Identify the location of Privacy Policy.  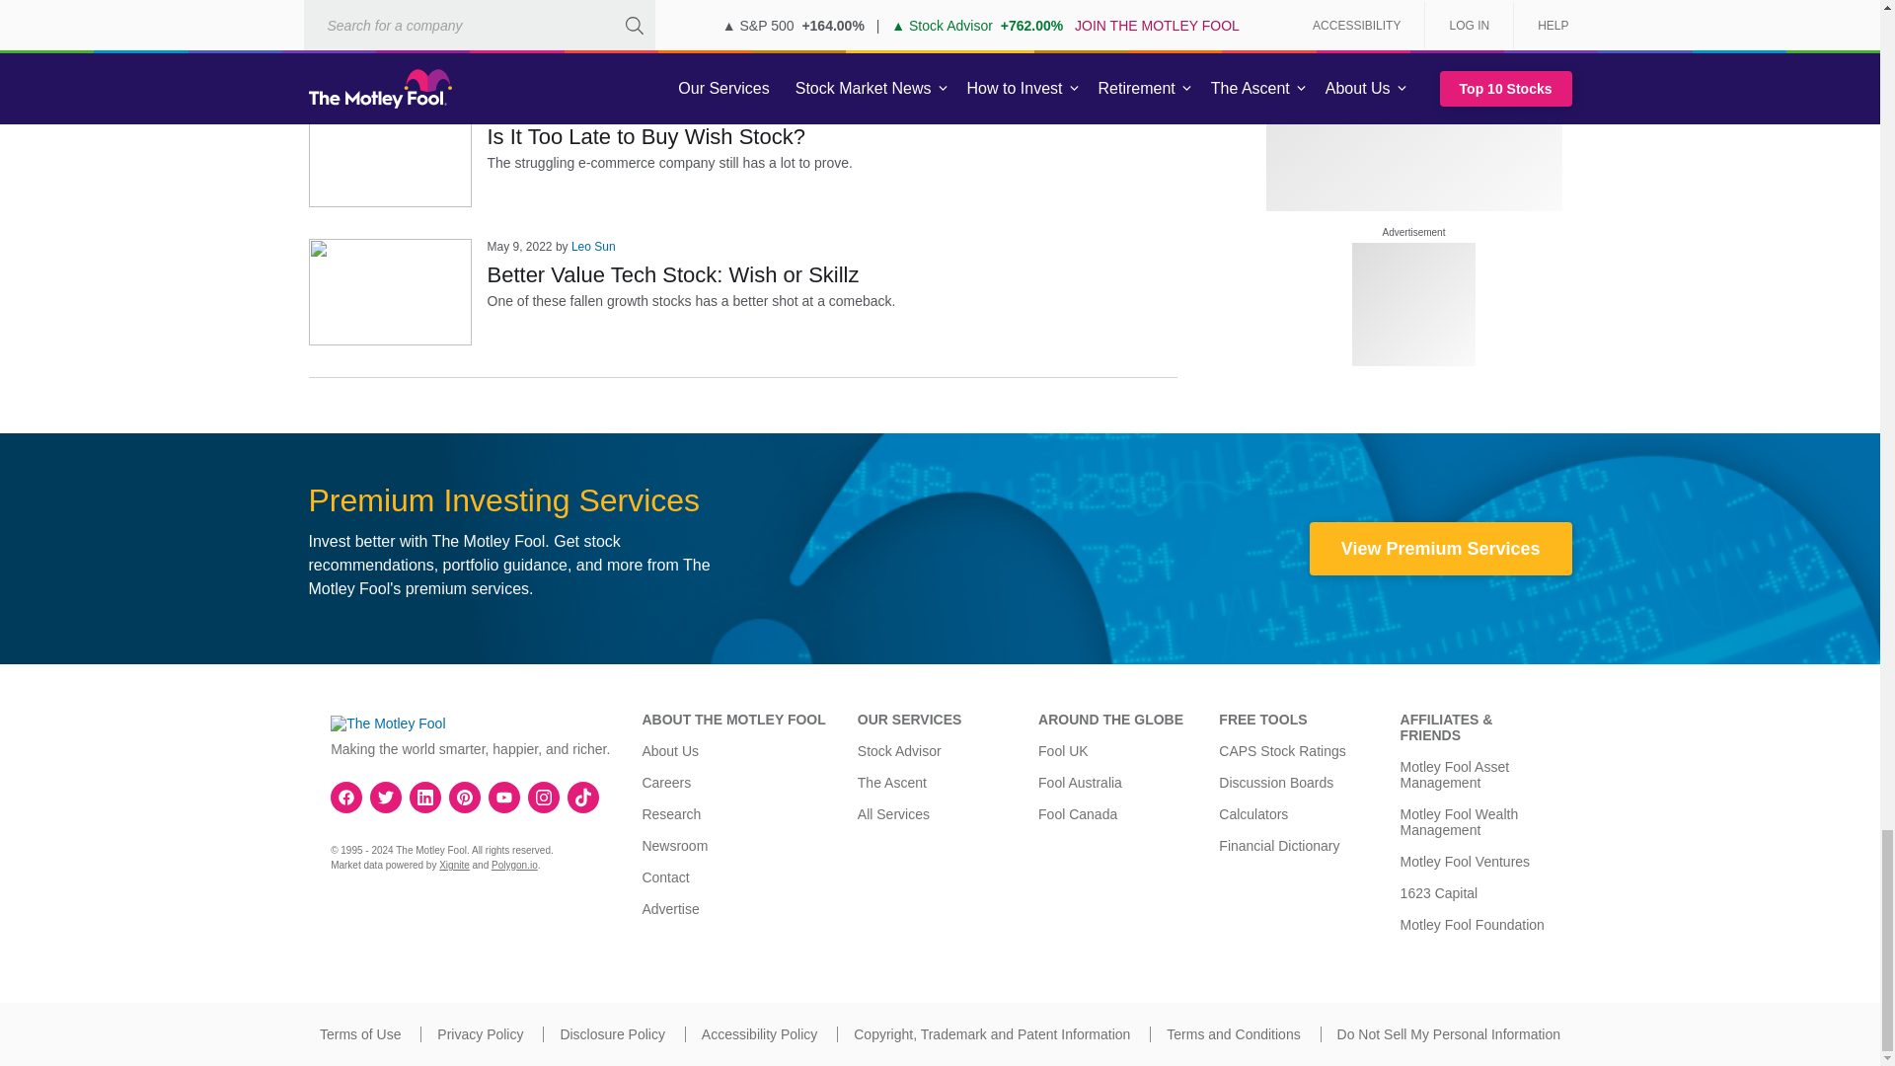
(480, 1034).